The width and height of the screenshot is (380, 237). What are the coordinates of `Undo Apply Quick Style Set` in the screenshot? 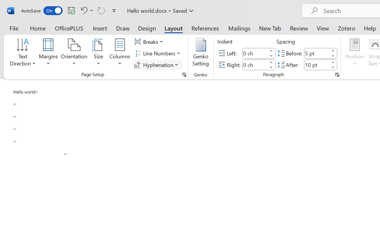 It's located at (83, 10).